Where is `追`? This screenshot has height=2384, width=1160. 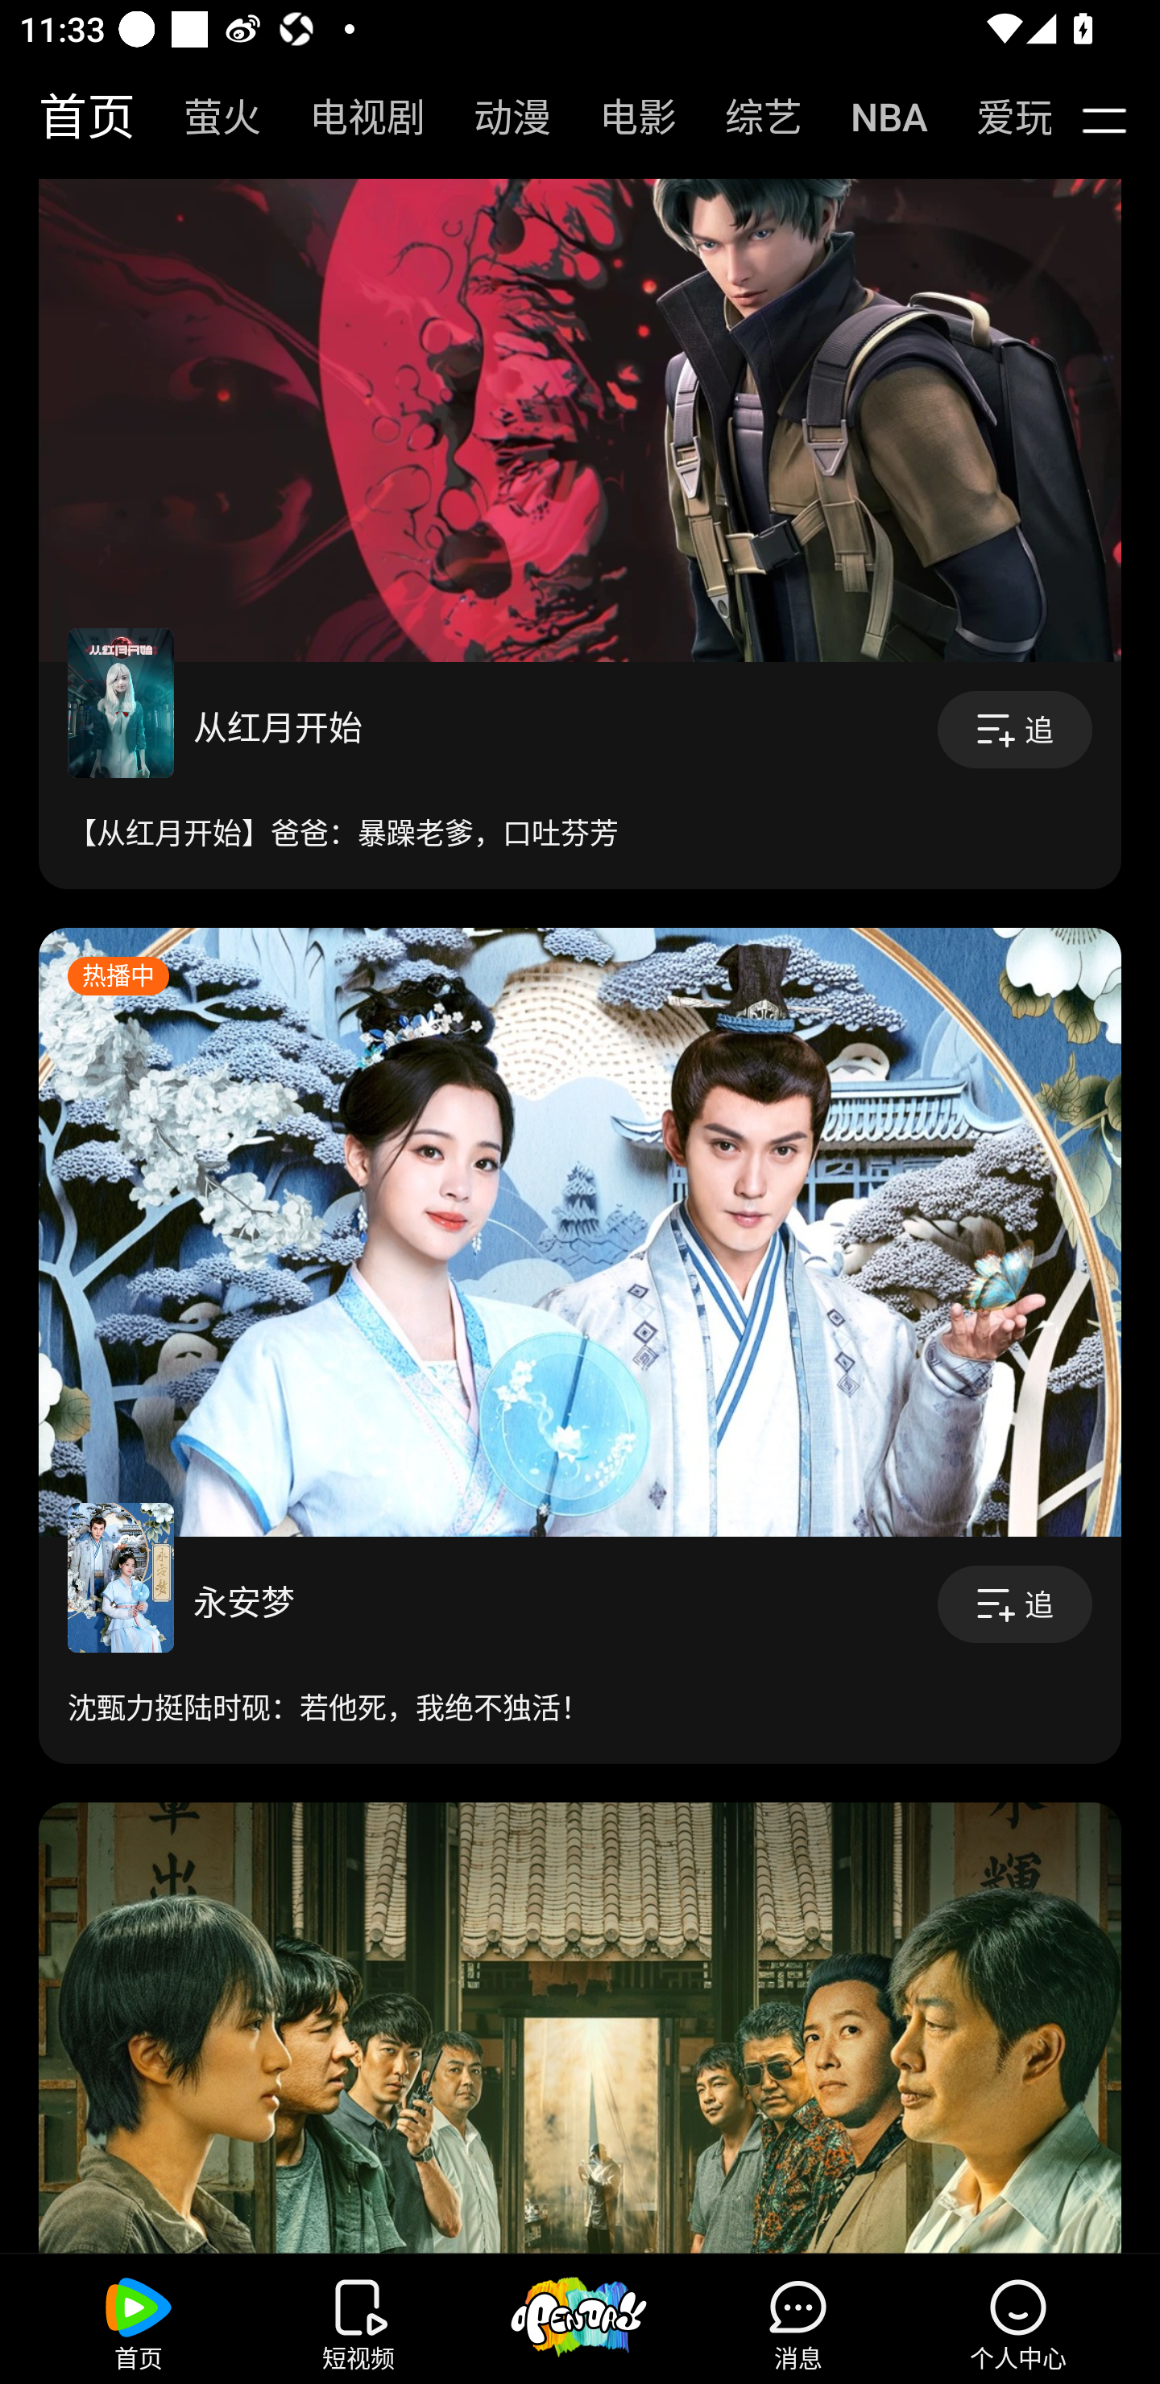
追 is located at coordinates (1015, 730).